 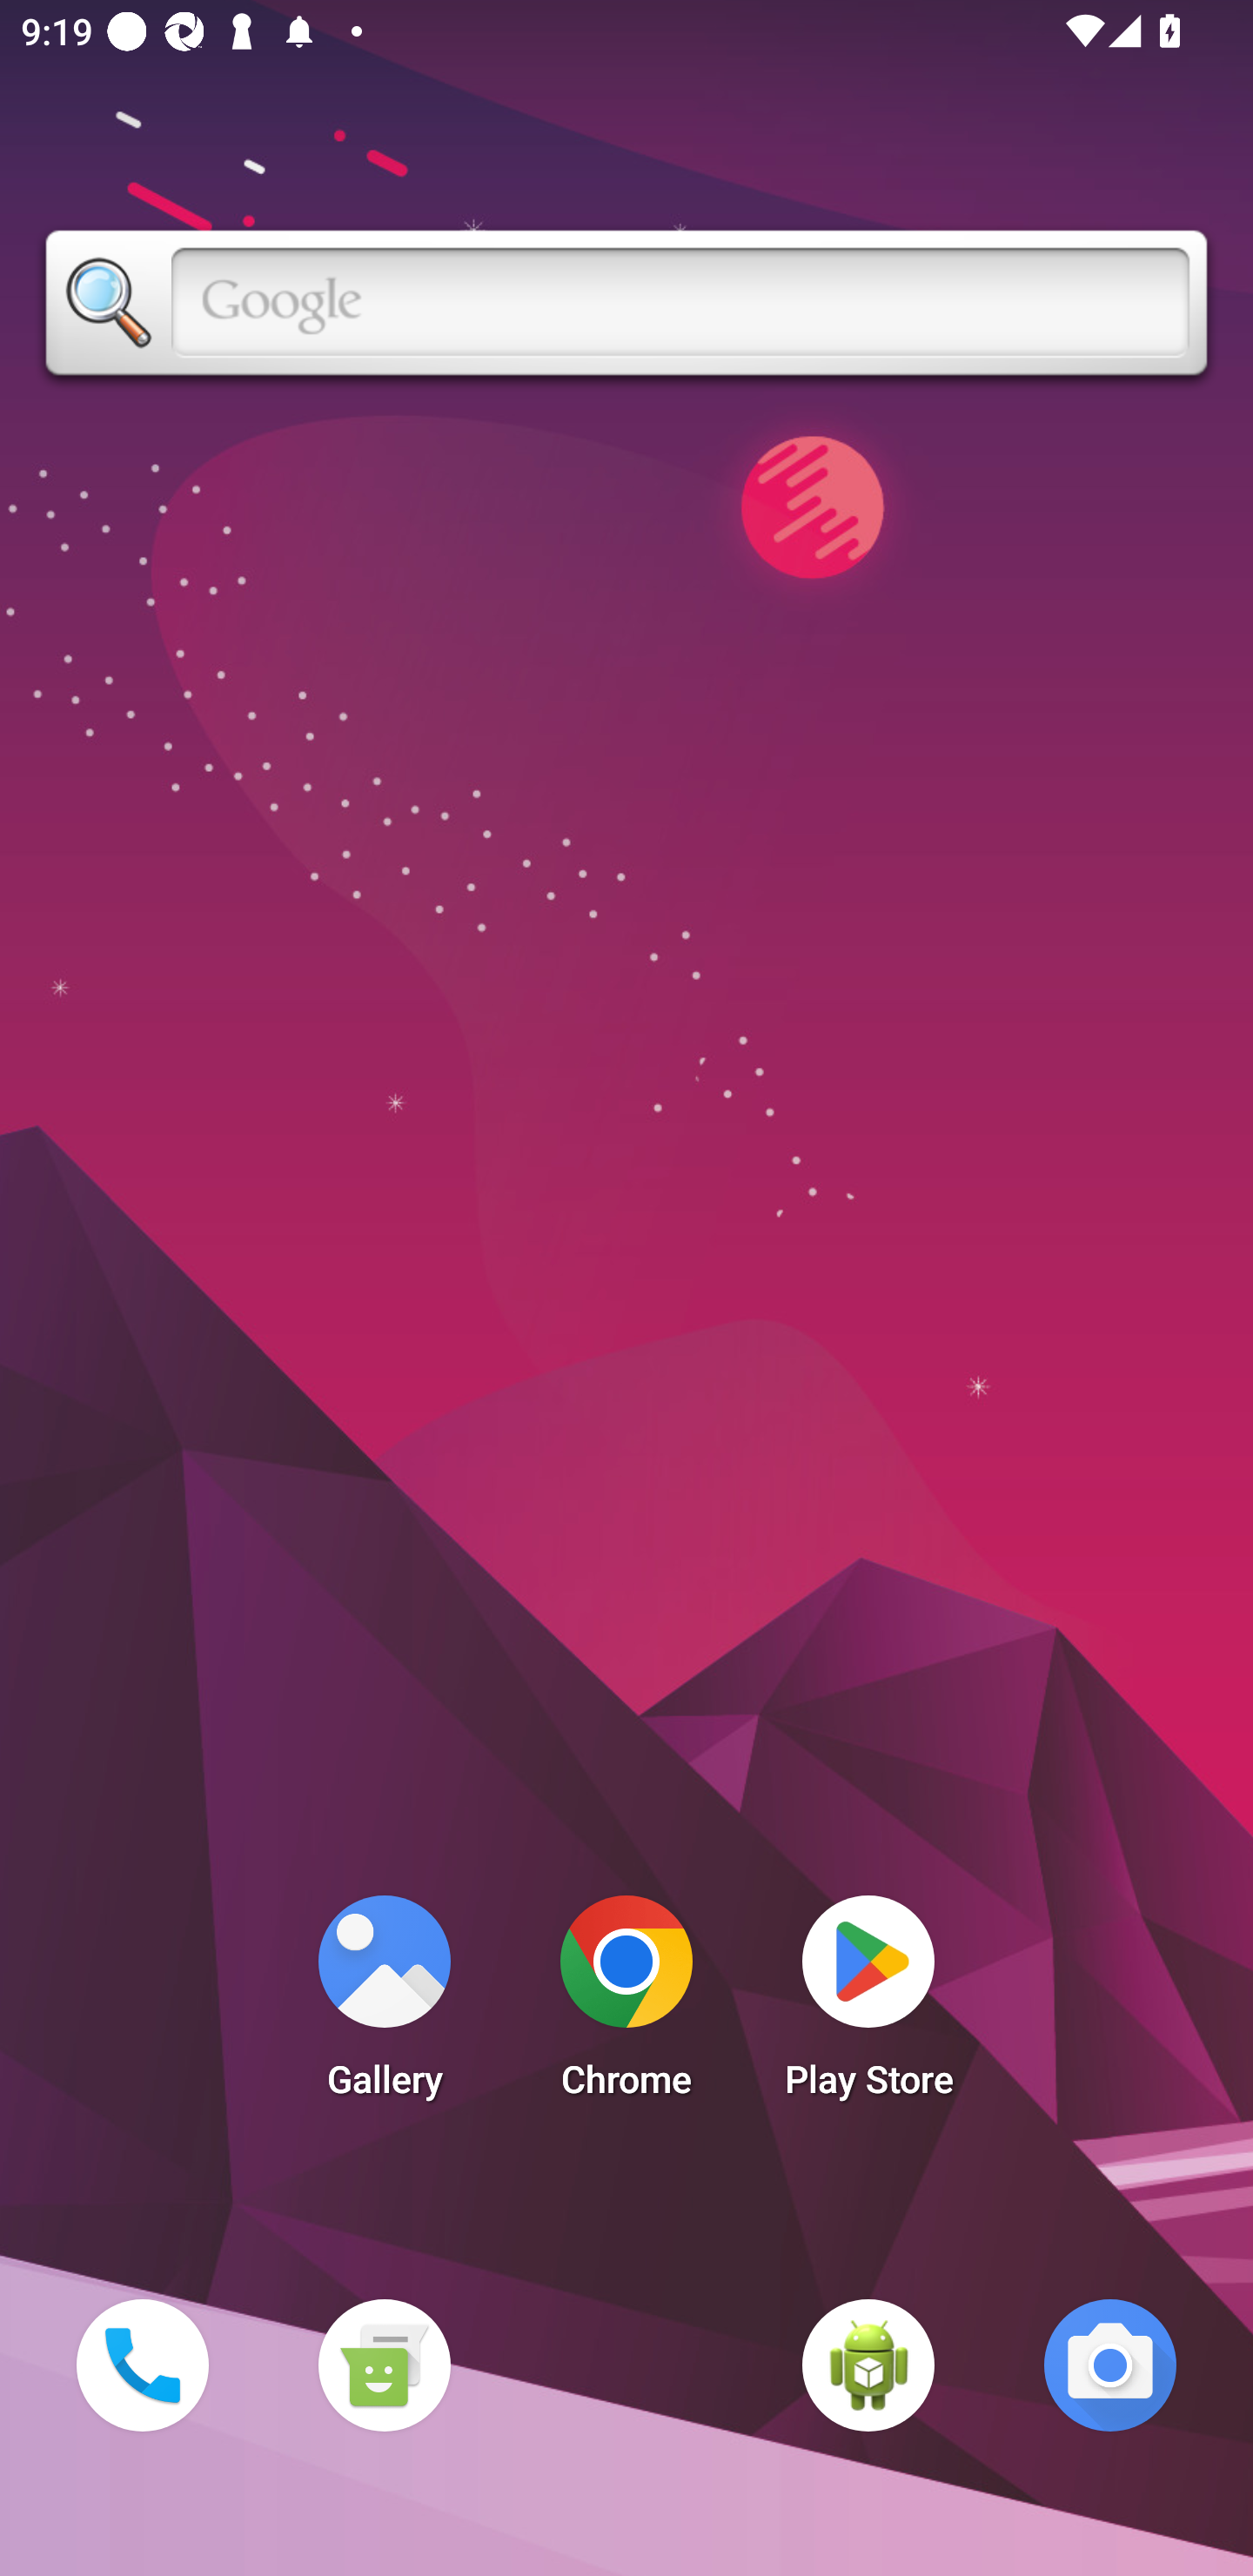 What do you see at coordinates (142, 2365) in the screenshot?
I see `Phone` at bounding box center [142, 2365].